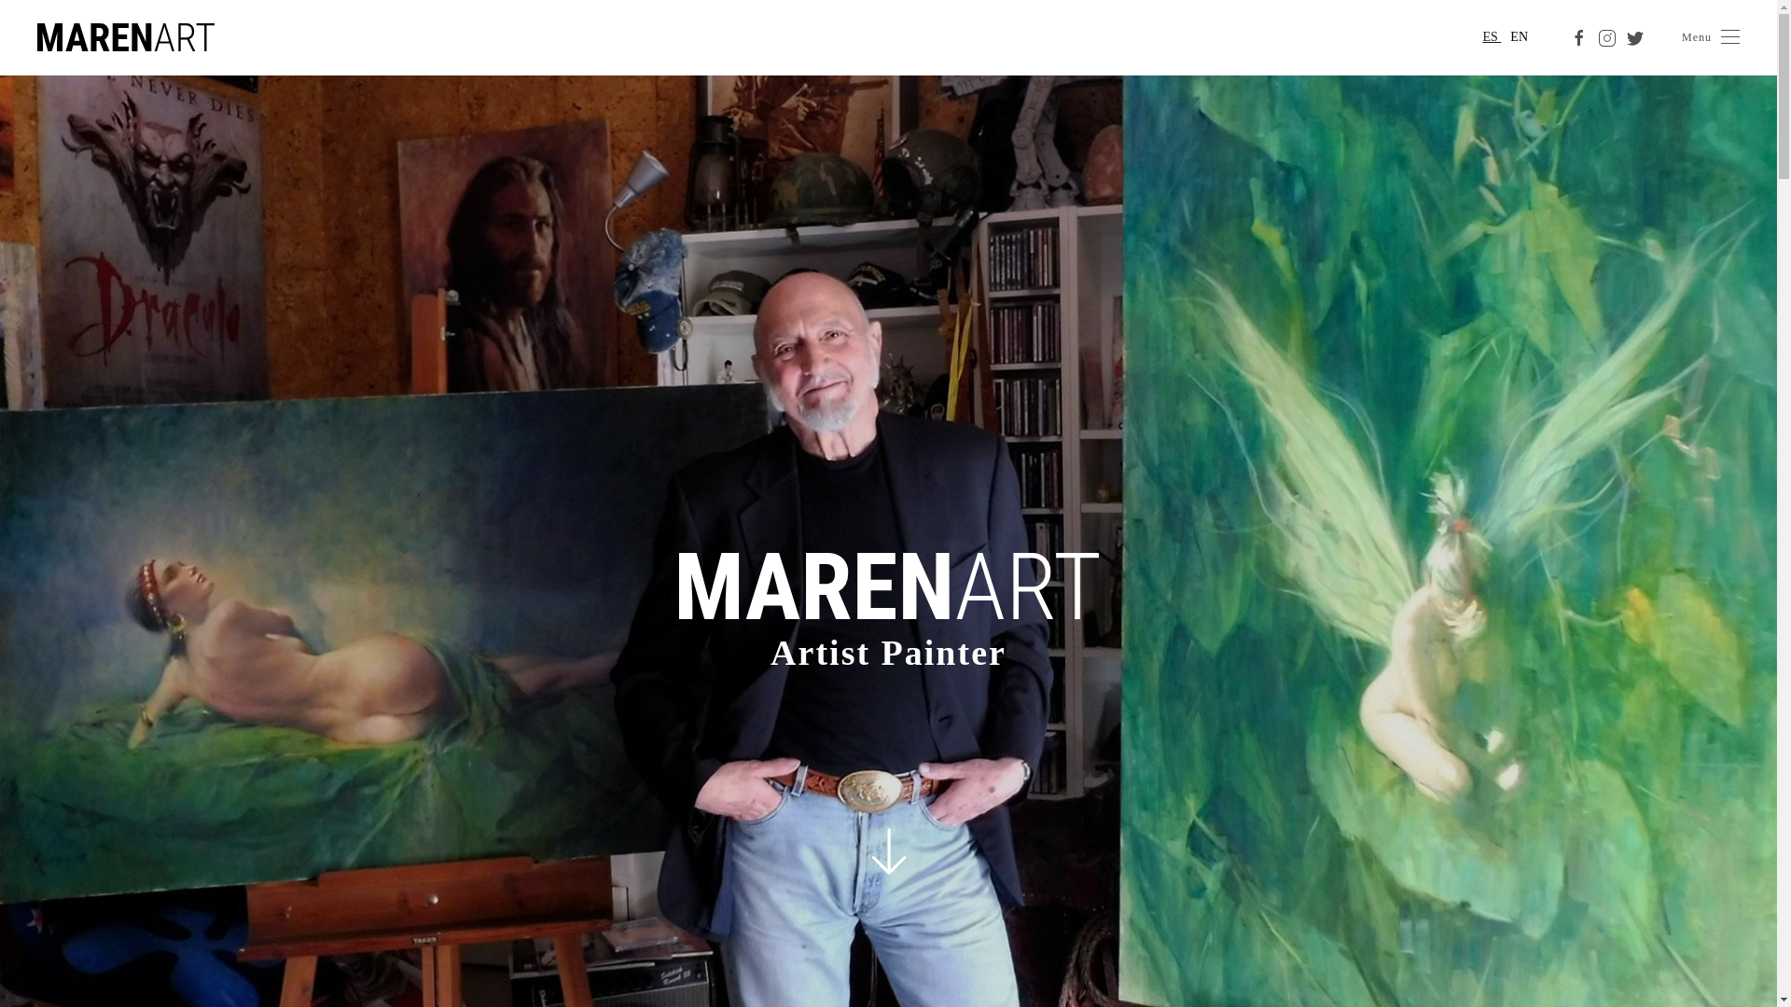 The height and width of the screenshot is (1007, 1791). What do you see at coordinates (1519, 37) in the screenshot?
I see `EN` at bounding box center [1519, 37].